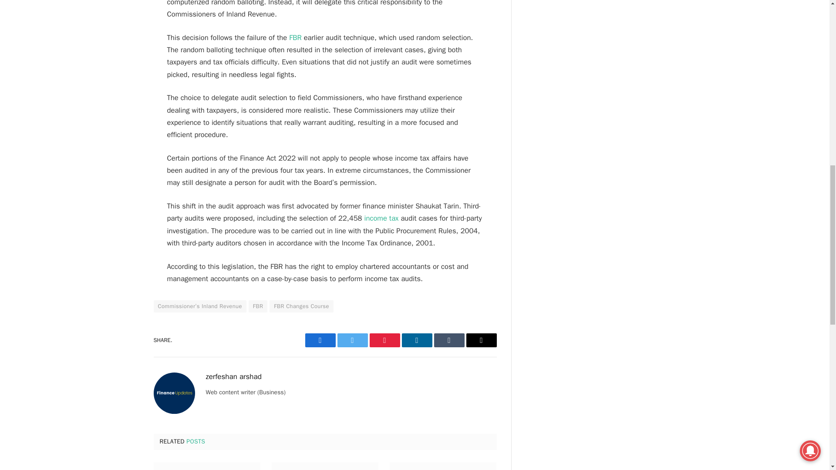 The image size is (836, 470). Describe the element at coordinates (293, 37) in the screenshot. I see `FBR` at that location.